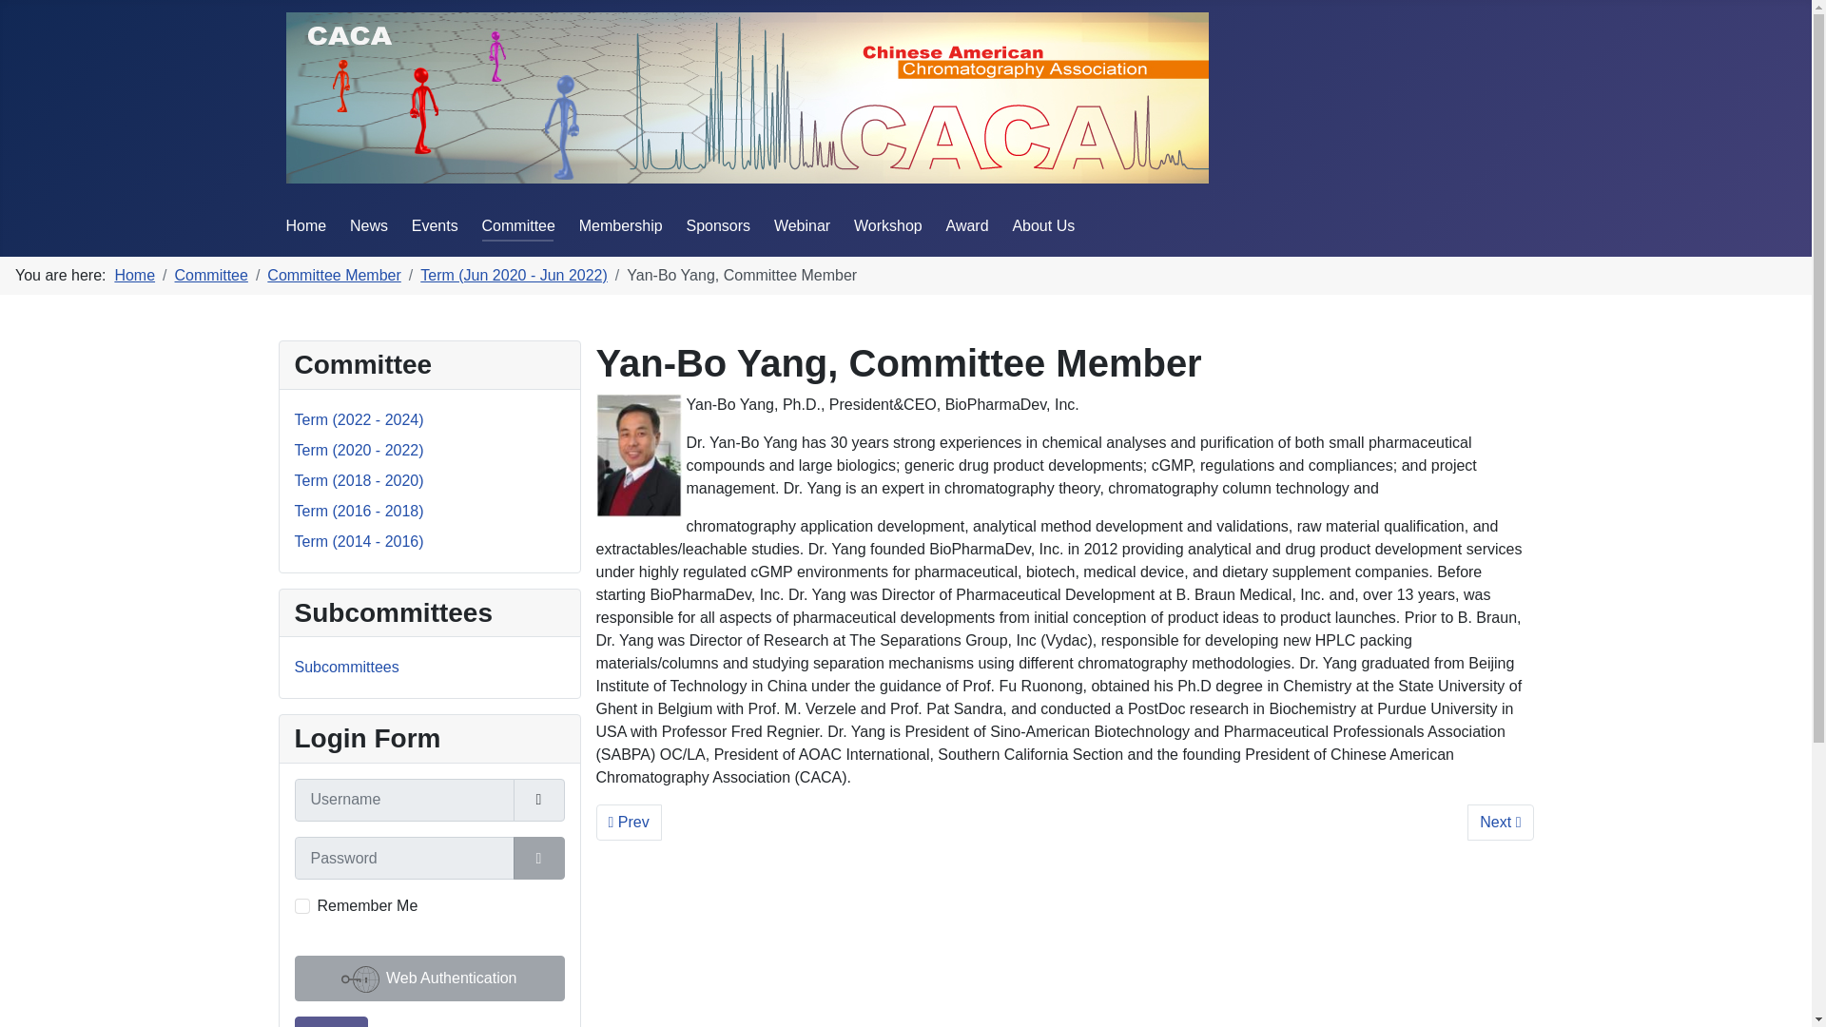 The height and width of the screenshot is (1027, 1826). What do you see at coordinates (333, 275) in the screenshot?
I see `Committee Member` at bounding box center [333, 275].